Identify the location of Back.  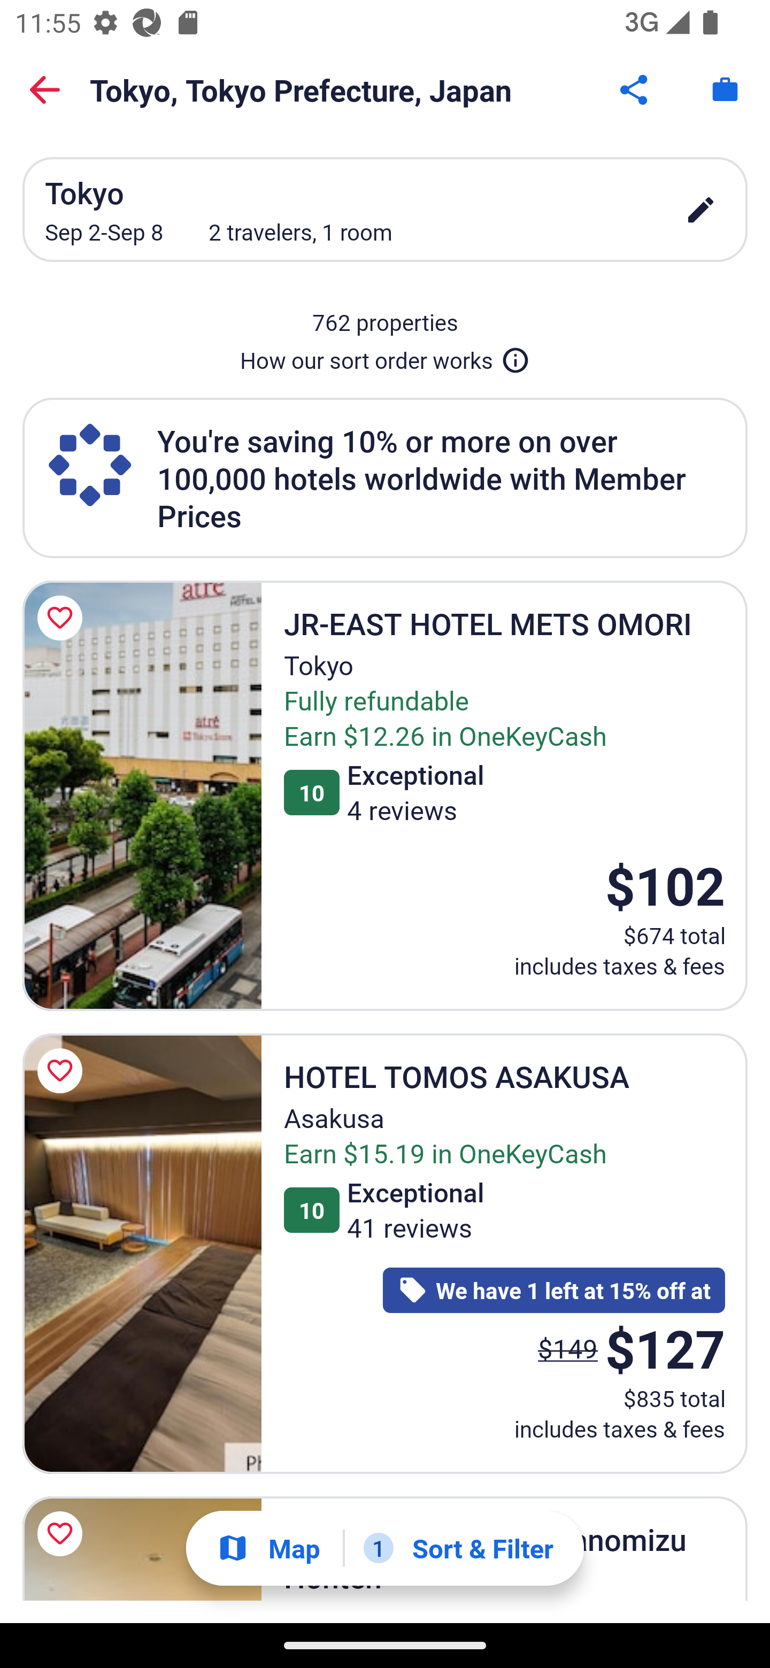
(45, 90).